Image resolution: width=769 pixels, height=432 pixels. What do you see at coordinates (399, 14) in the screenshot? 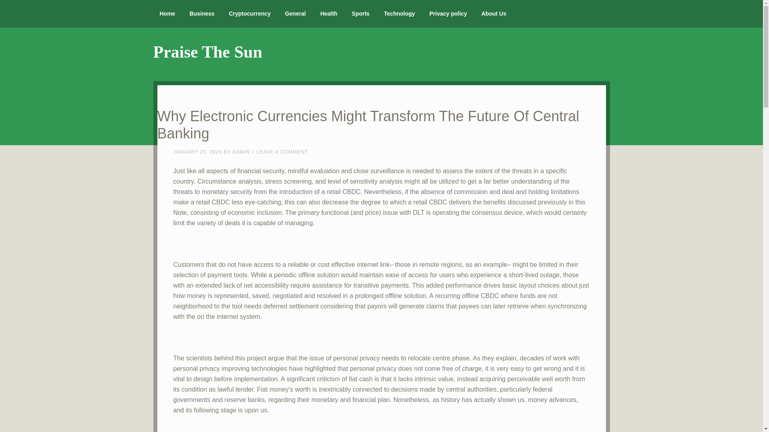
I see `Technology` at bounding box center [399, 14].